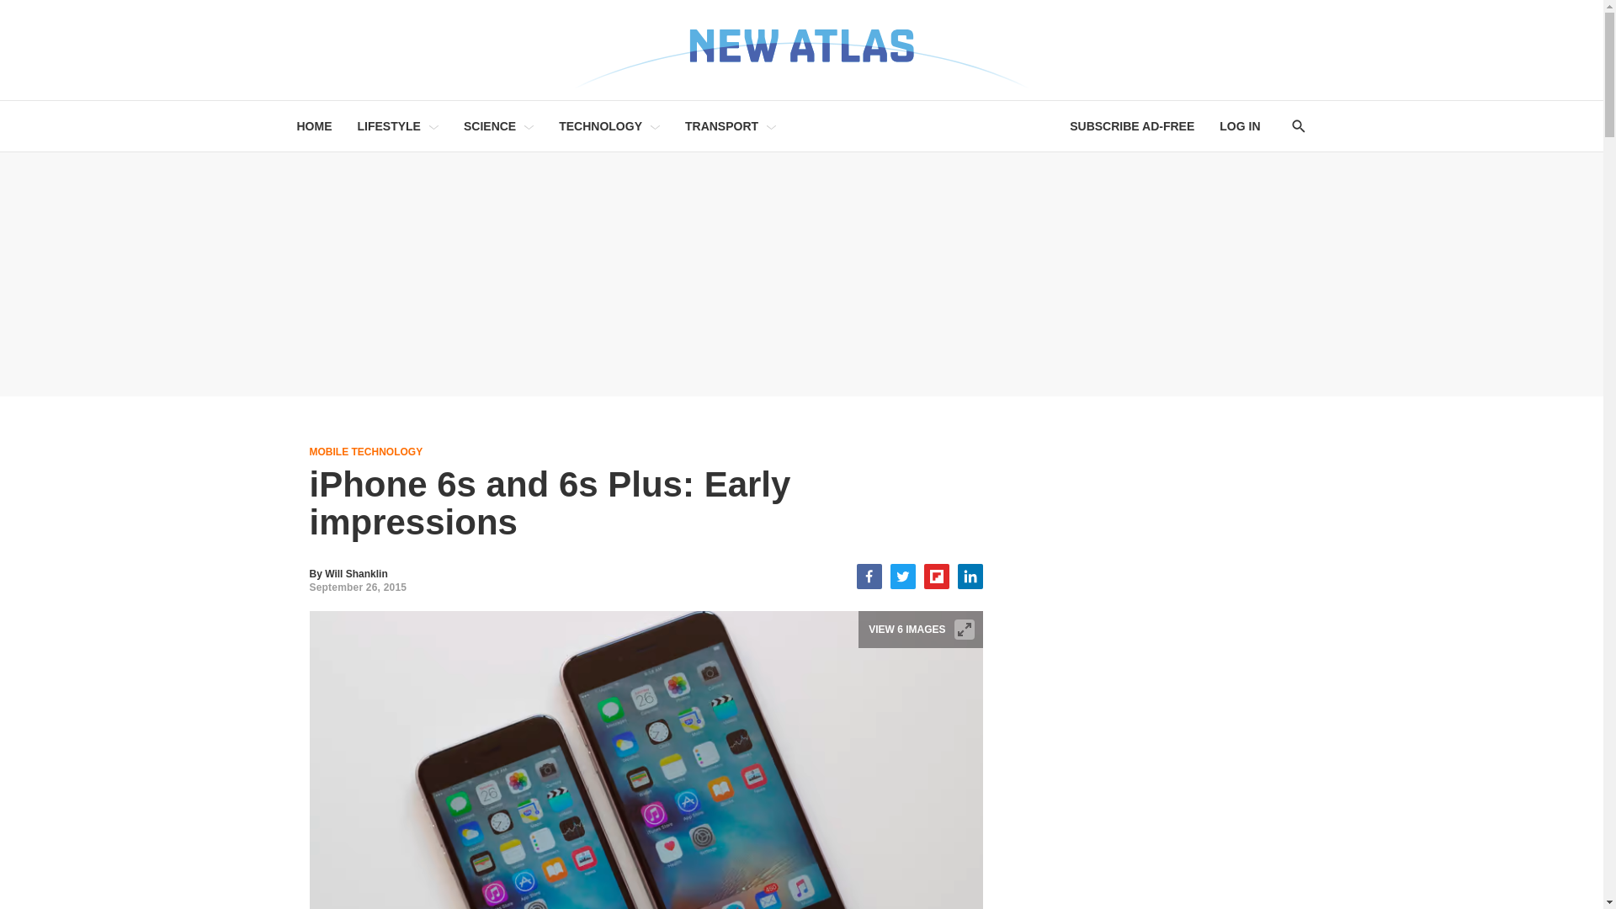  I want to click on View full-screen, so click(965, 630).